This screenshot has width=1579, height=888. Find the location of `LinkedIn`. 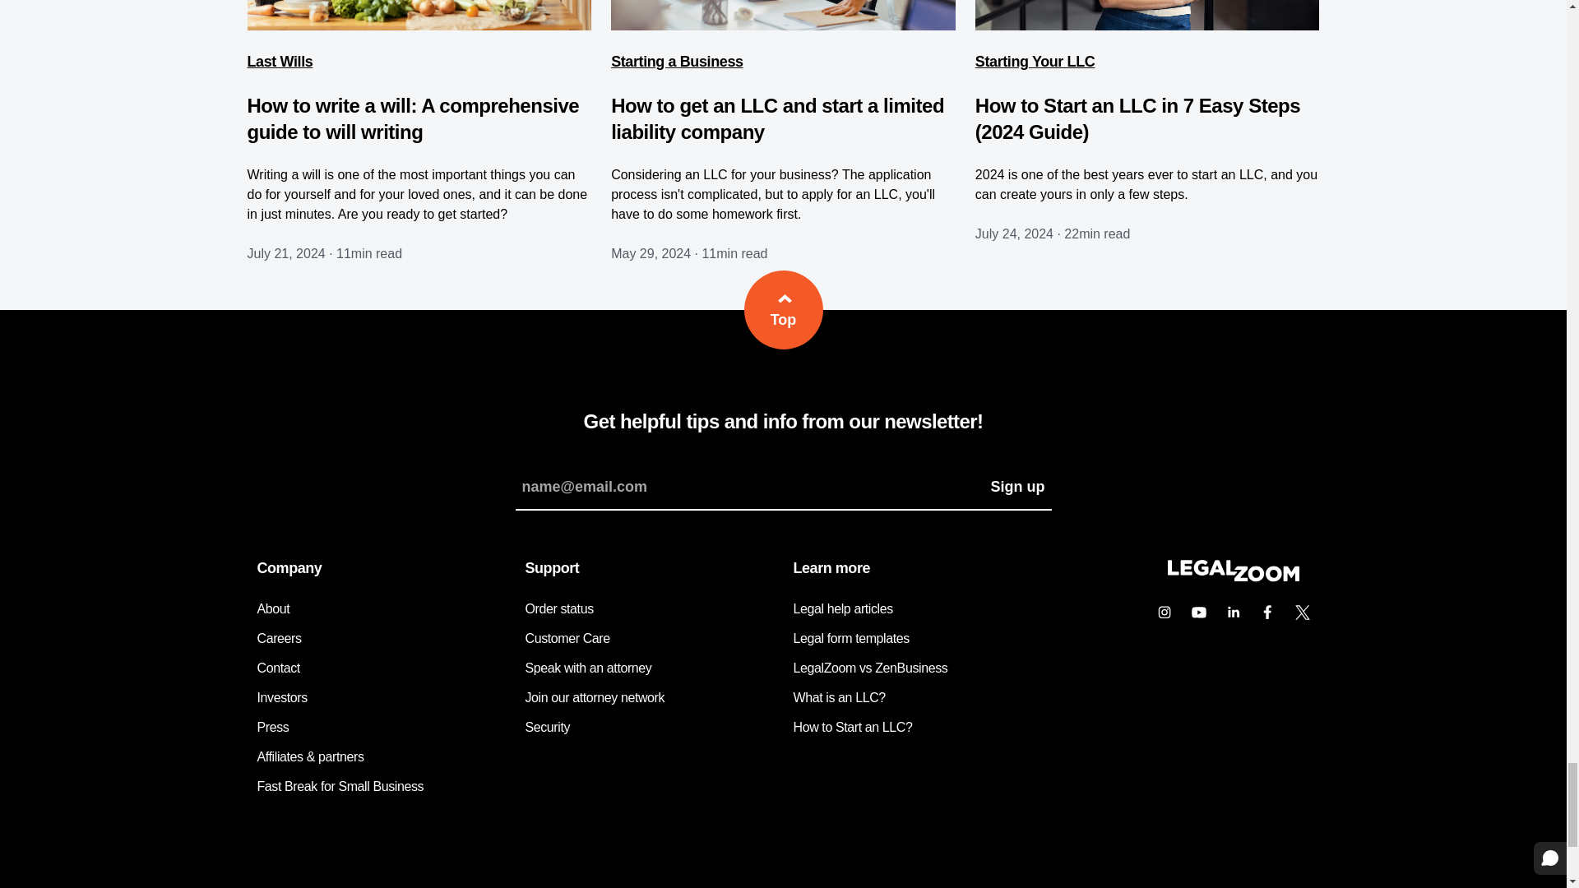

LinkedIn is located at coordinates (1233, 612).